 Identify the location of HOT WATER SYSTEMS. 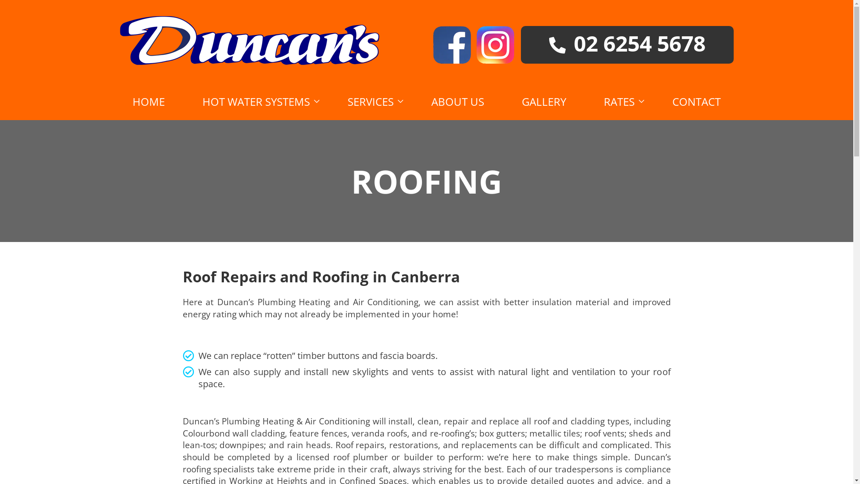
(256, 102).